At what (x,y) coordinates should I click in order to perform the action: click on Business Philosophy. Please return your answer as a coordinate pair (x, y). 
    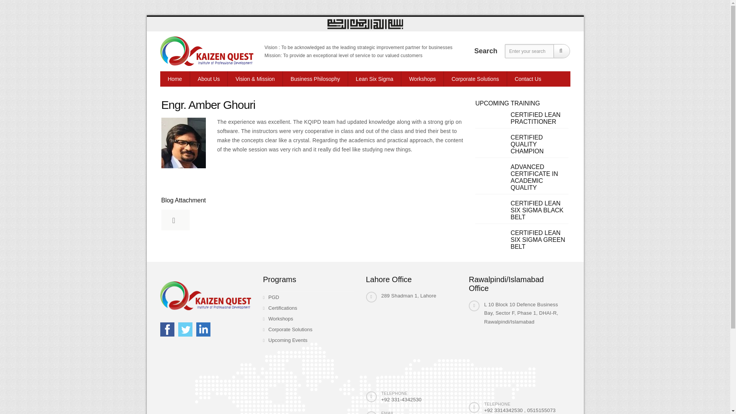
    Looking at the image, I should click on (315, 79).